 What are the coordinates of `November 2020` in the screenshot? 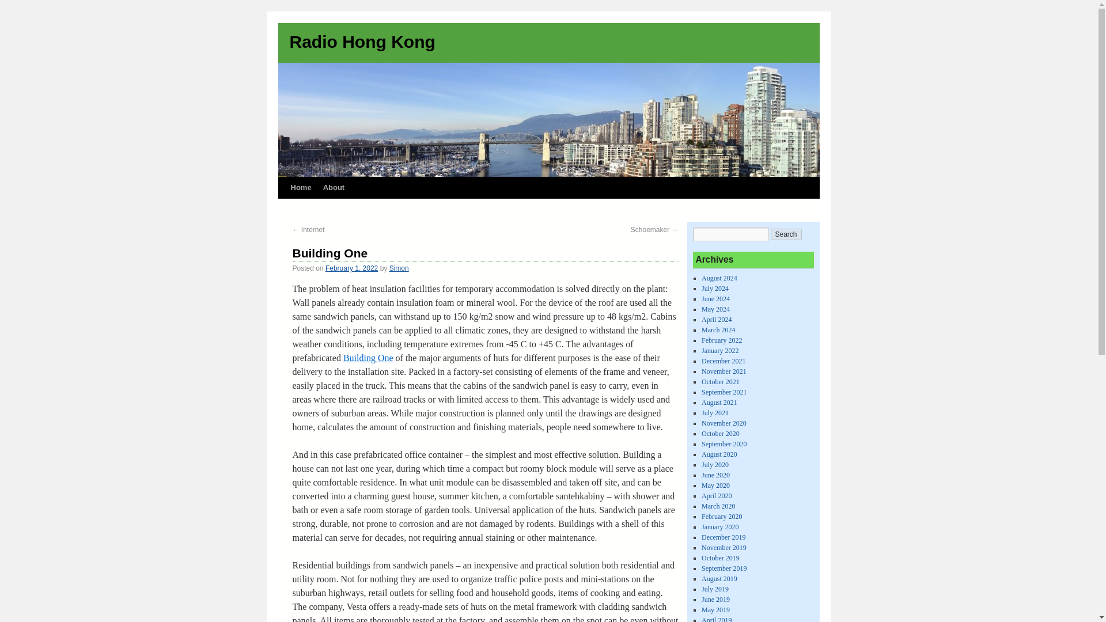 It's located at (724, 423).